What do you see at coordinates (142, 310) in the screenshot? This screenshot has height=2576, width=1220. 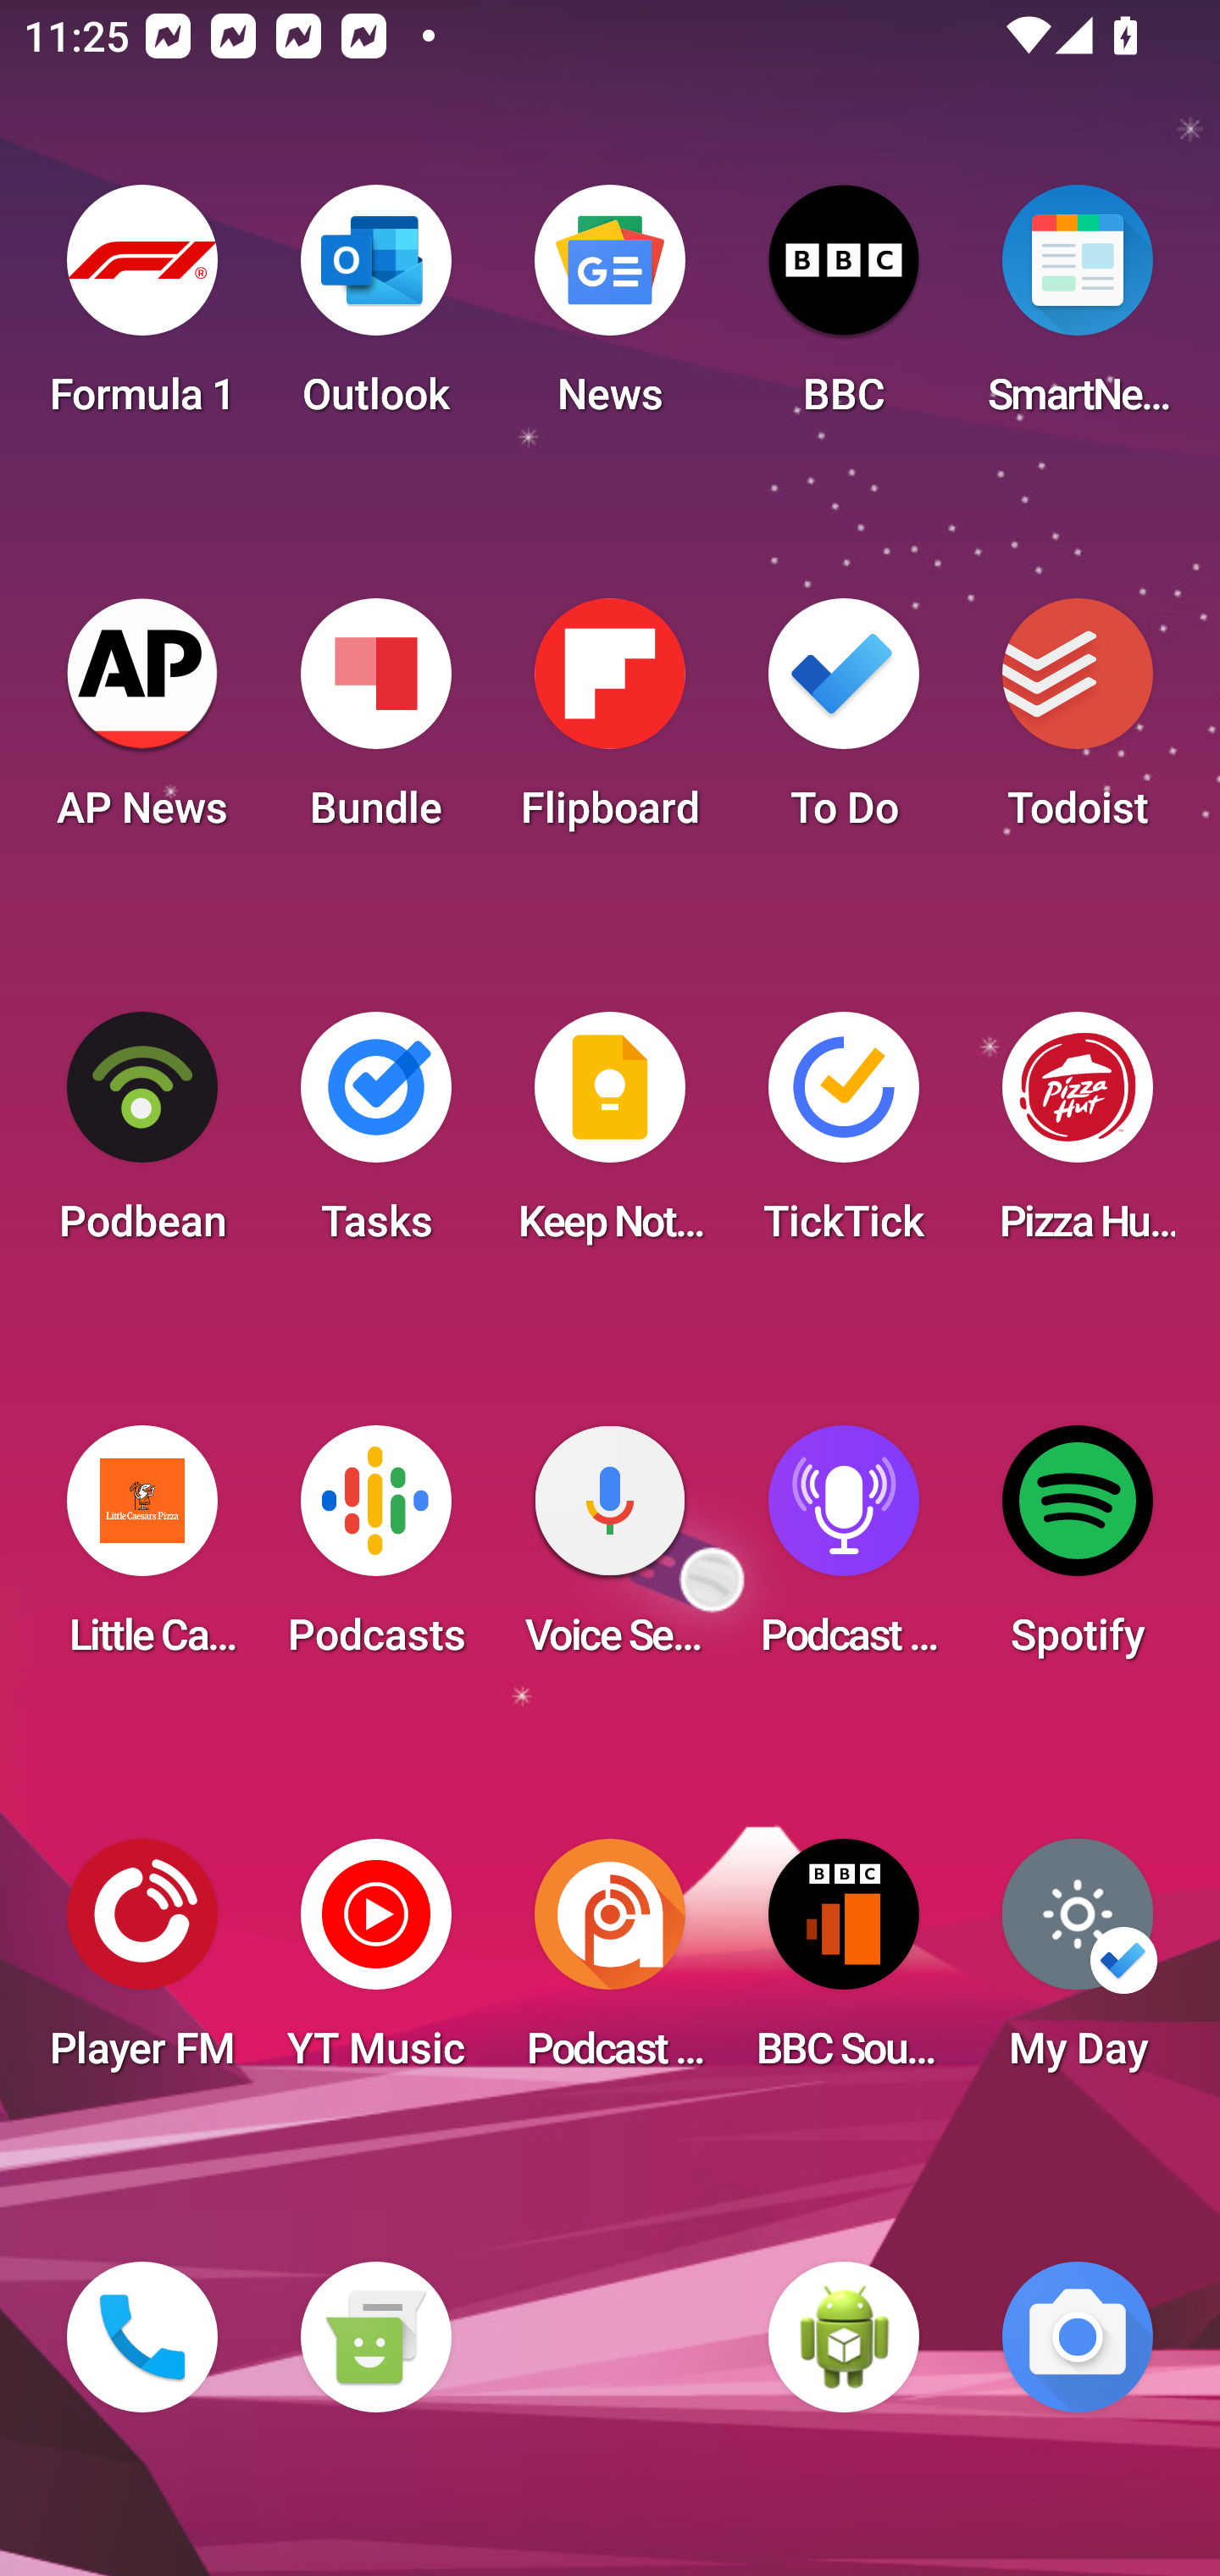 I see `Formula 1` at bounding box center [142, 310].